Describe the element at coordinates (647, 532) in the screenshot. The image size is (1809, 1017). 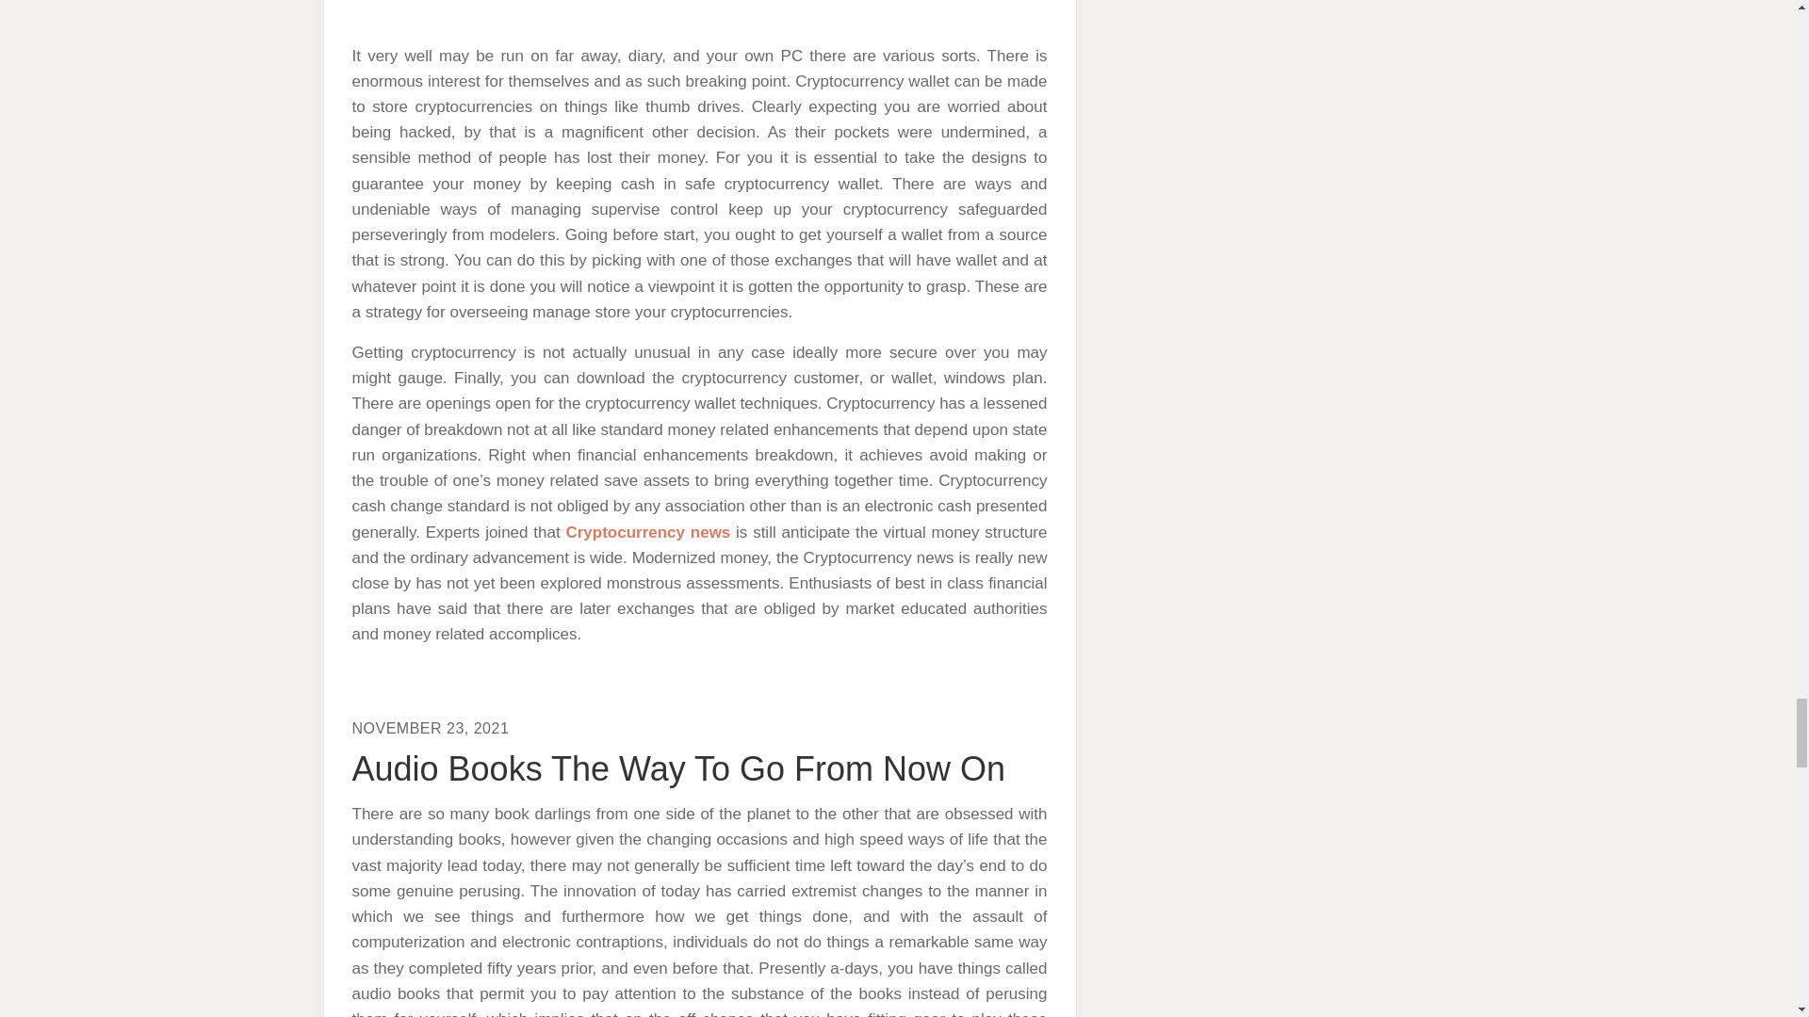
I see `Cryptocurrency news` at that location.